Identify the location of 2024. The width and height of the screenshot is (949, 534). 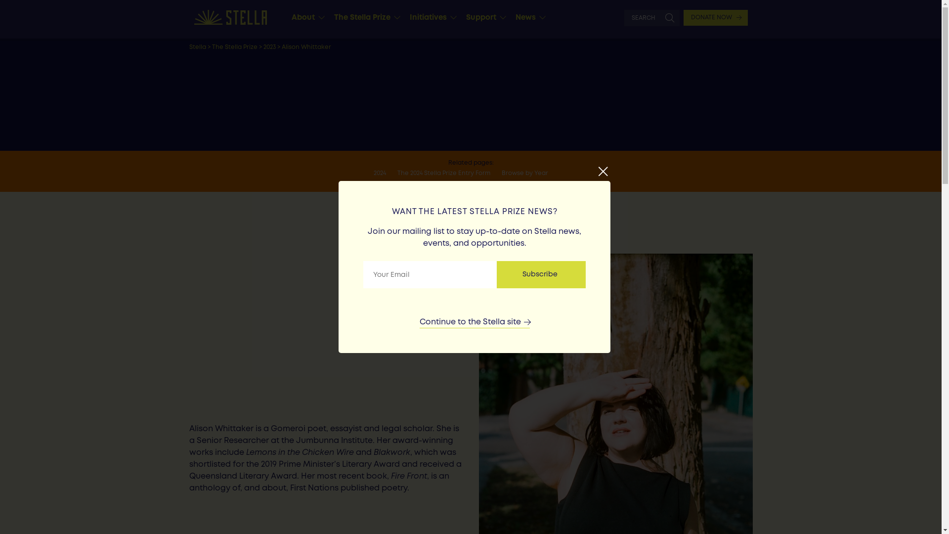
(385, 174).